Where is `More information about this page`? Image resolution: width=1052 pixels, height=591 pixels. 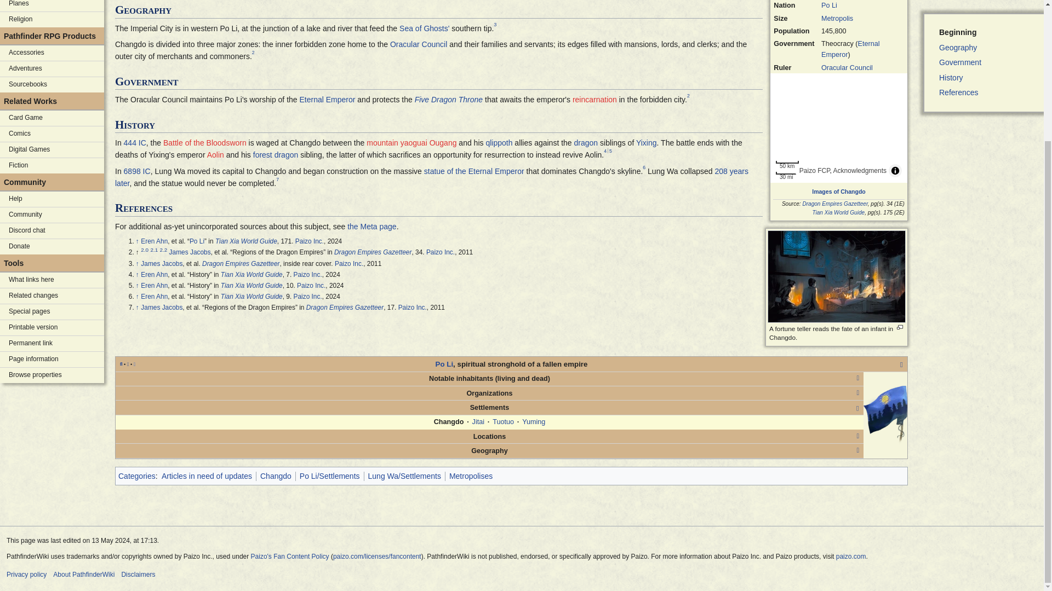
More information about this page is located at coordinates (52, 359).